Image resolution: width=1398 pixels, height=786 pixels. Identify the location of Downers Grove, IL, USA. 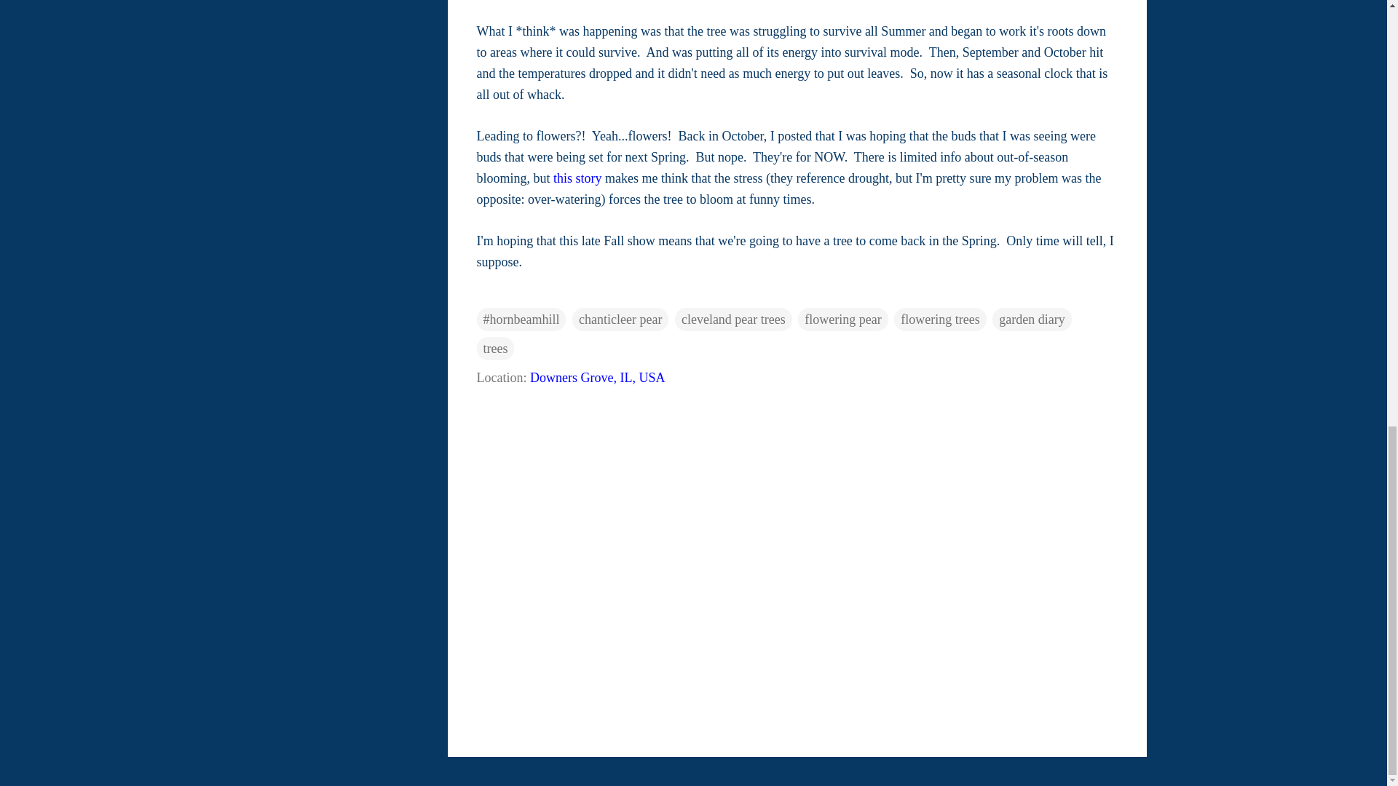
(597, 377).